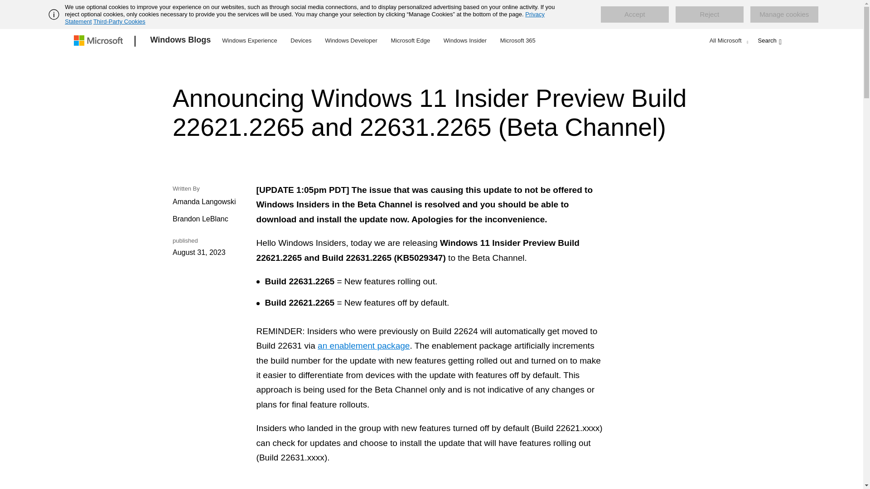 The image size is (870, 489). Describe the element at coordinates (635, 14) in the screenshot. I see `Accept` at that location.